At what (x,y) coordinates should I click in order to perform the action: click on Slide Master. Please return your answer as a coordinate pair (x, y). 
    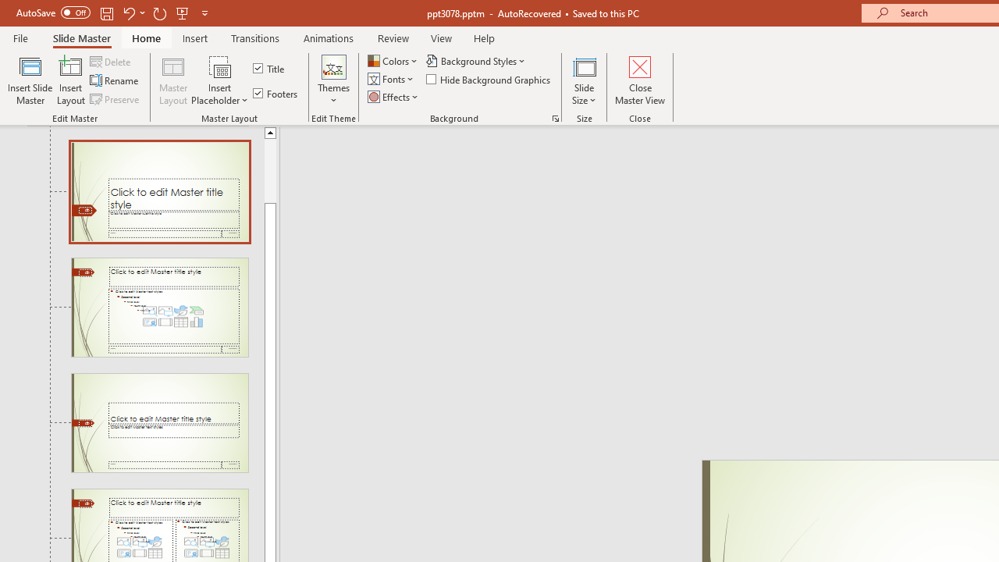
    Looking at the image, I should click on (81, 37).